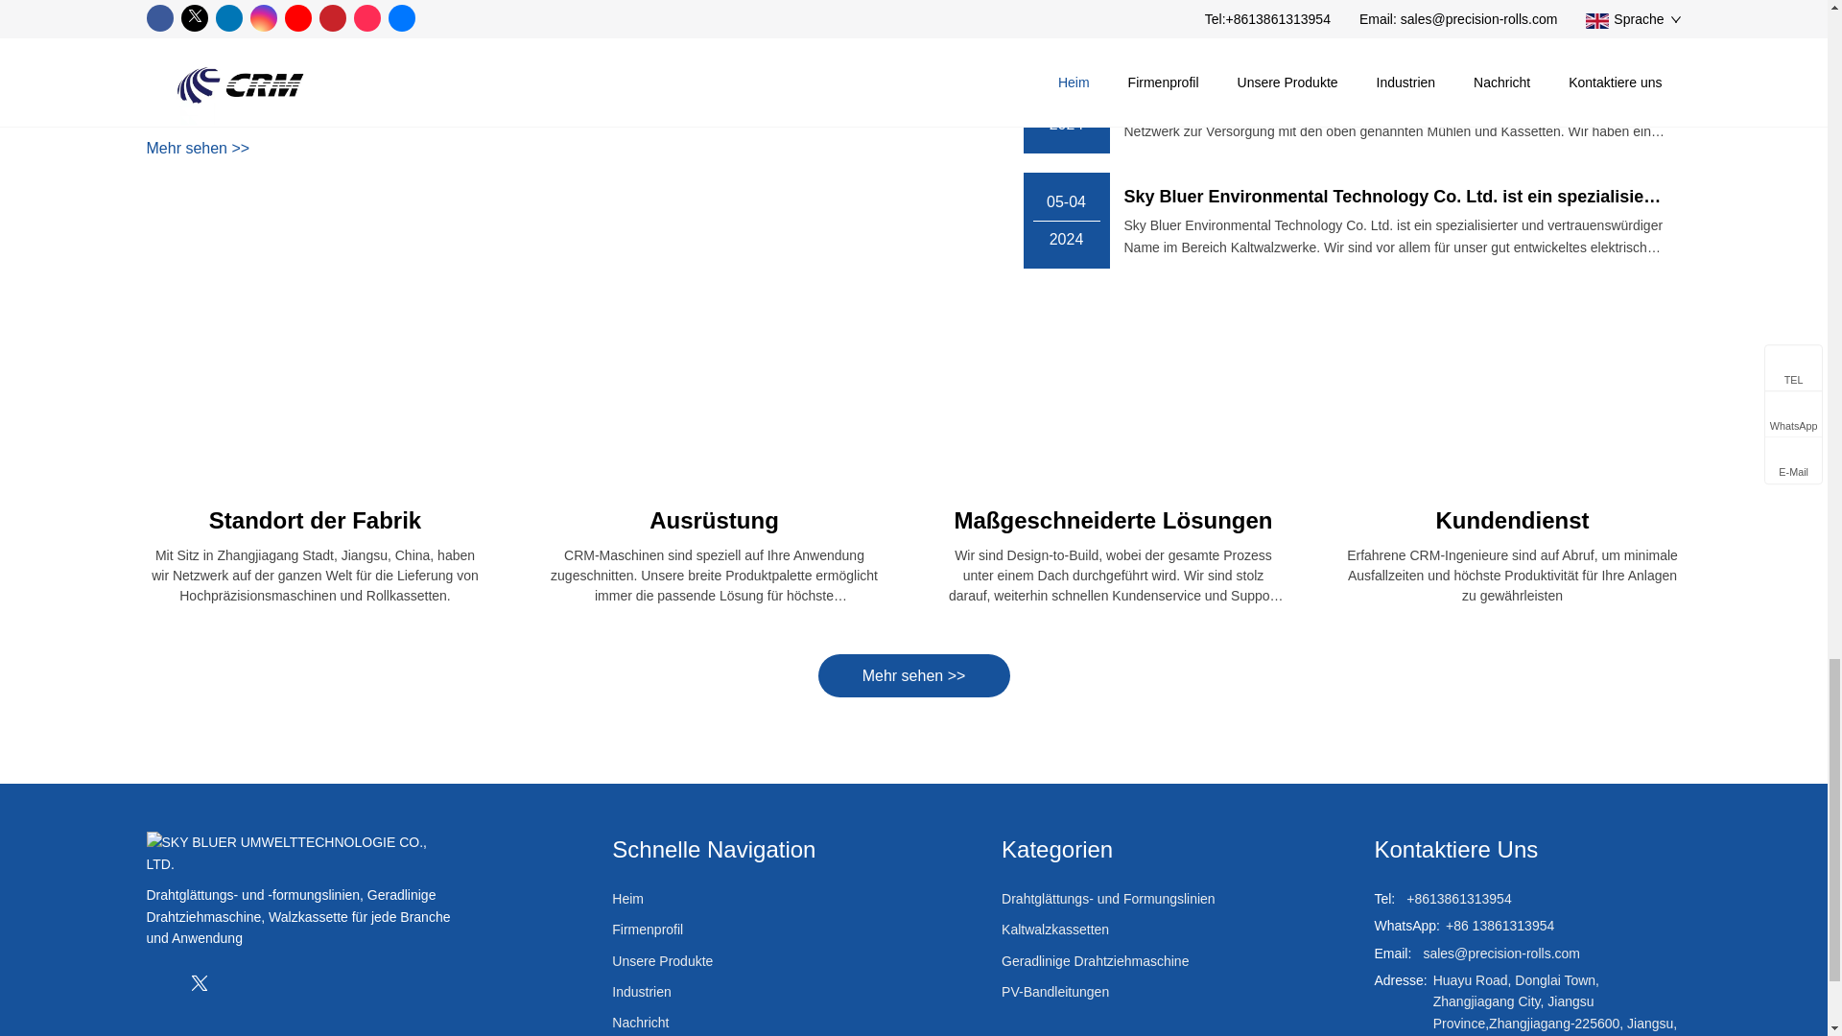 Image resolution: width=1842 pixels, height=1036 pixels. What do you see at coordinates (313, 981) in the screenshot?
I see `youtube` at bounding box center [313, 981].